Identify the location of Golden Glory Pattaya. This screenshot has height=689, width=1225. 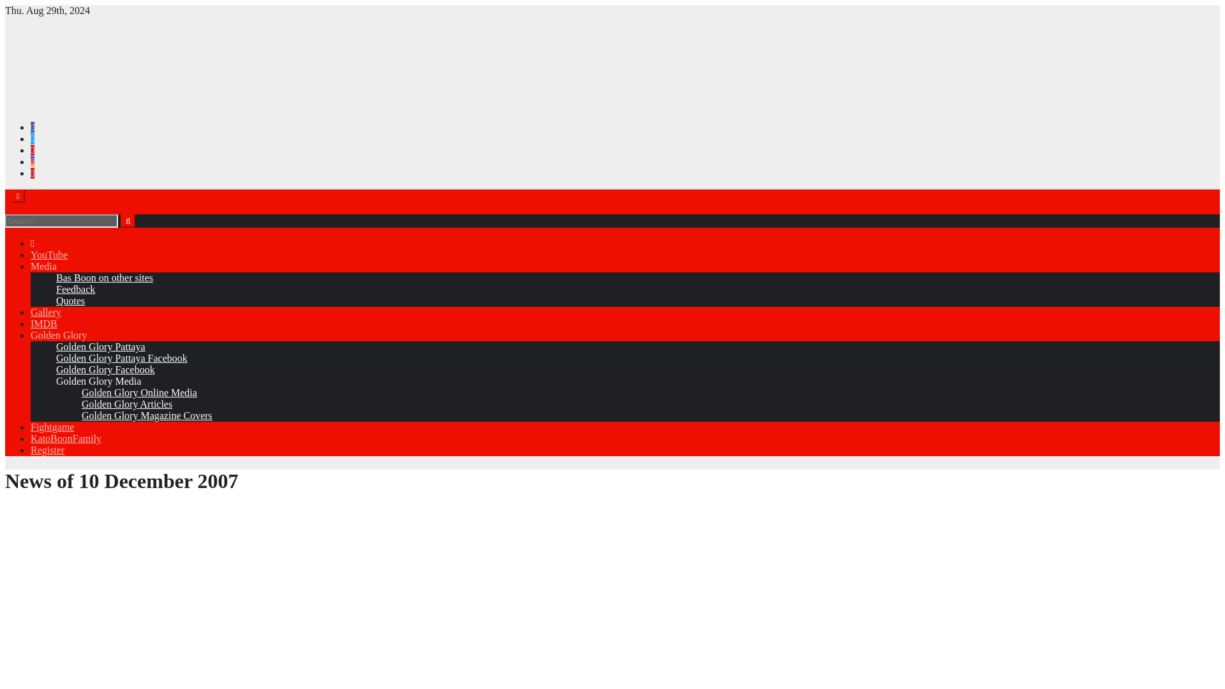
(101, 346).